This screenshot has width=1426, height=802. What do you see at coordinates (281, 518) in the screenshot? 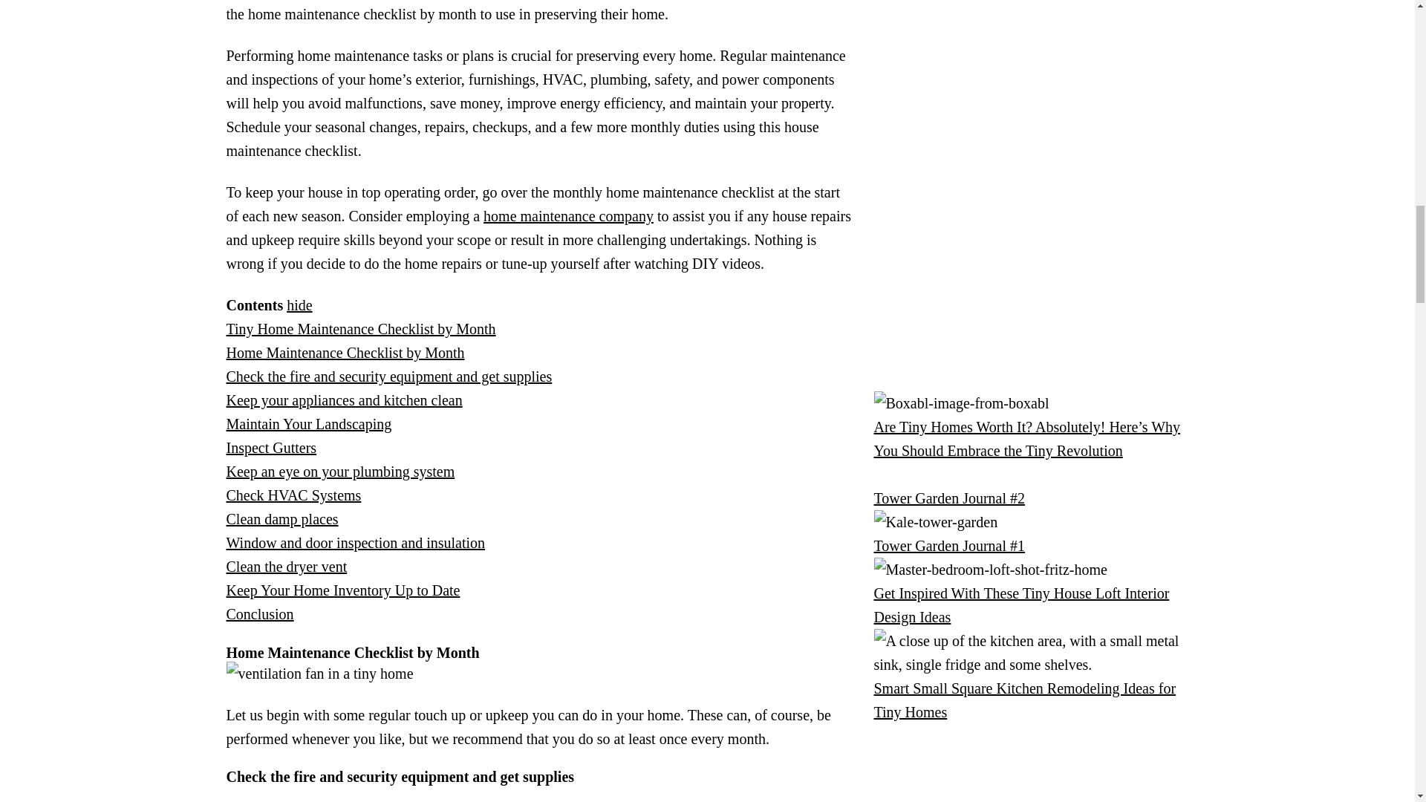
I see `Clean damp places` at bounding box center [281, 518].